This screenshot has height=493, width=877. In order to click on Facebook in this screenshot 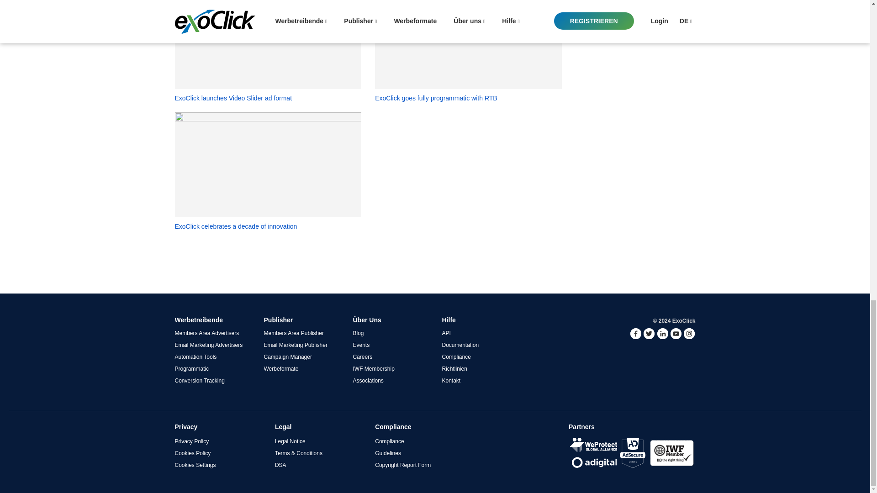, I will do `click(636, 334)`.